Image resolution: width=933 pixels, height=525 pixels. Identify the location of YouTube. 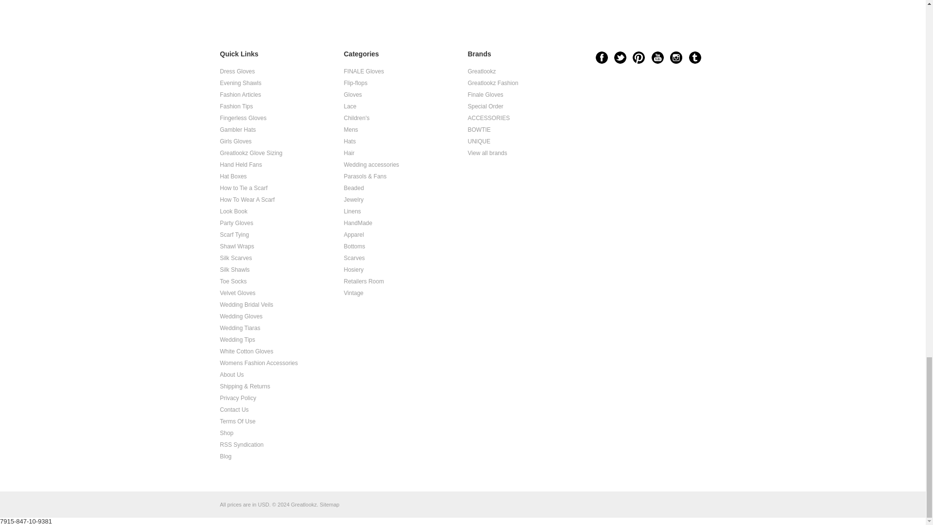
(657, 57).